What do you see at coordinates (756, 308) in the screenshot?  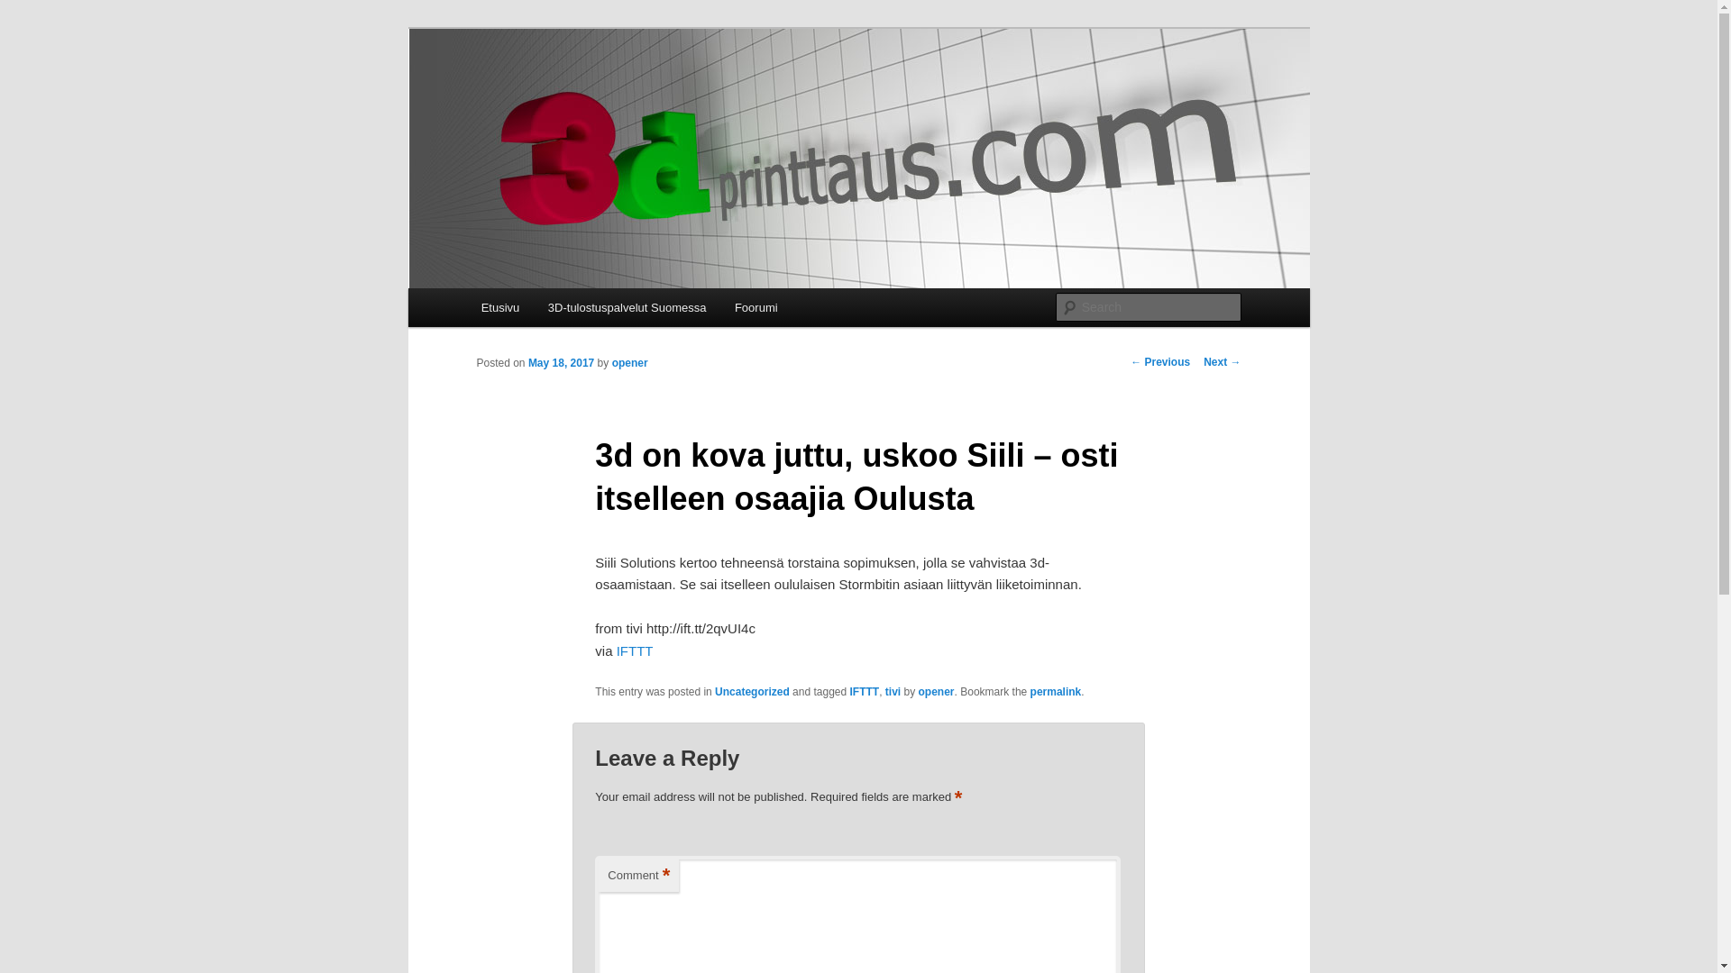 I see `Foorumi` at bounding box center [756, 308].